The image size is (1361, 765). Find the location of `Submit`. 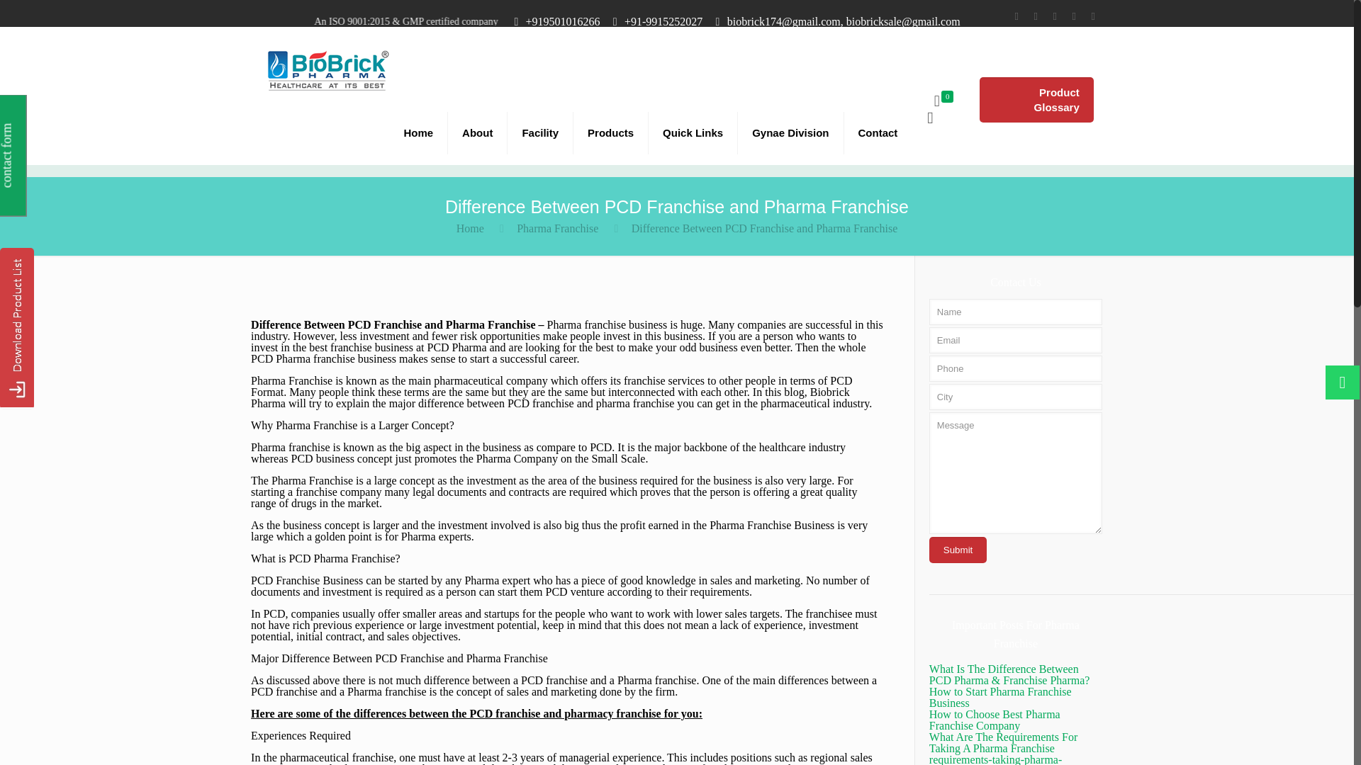

Submit is located at coordinates (958, 550).